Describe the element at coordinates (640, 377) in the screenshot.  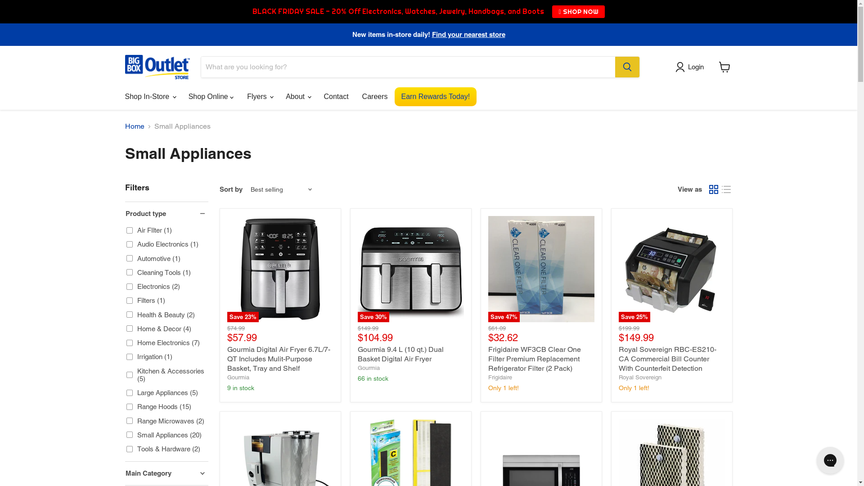
I see `Royal Sovereign` at that location.